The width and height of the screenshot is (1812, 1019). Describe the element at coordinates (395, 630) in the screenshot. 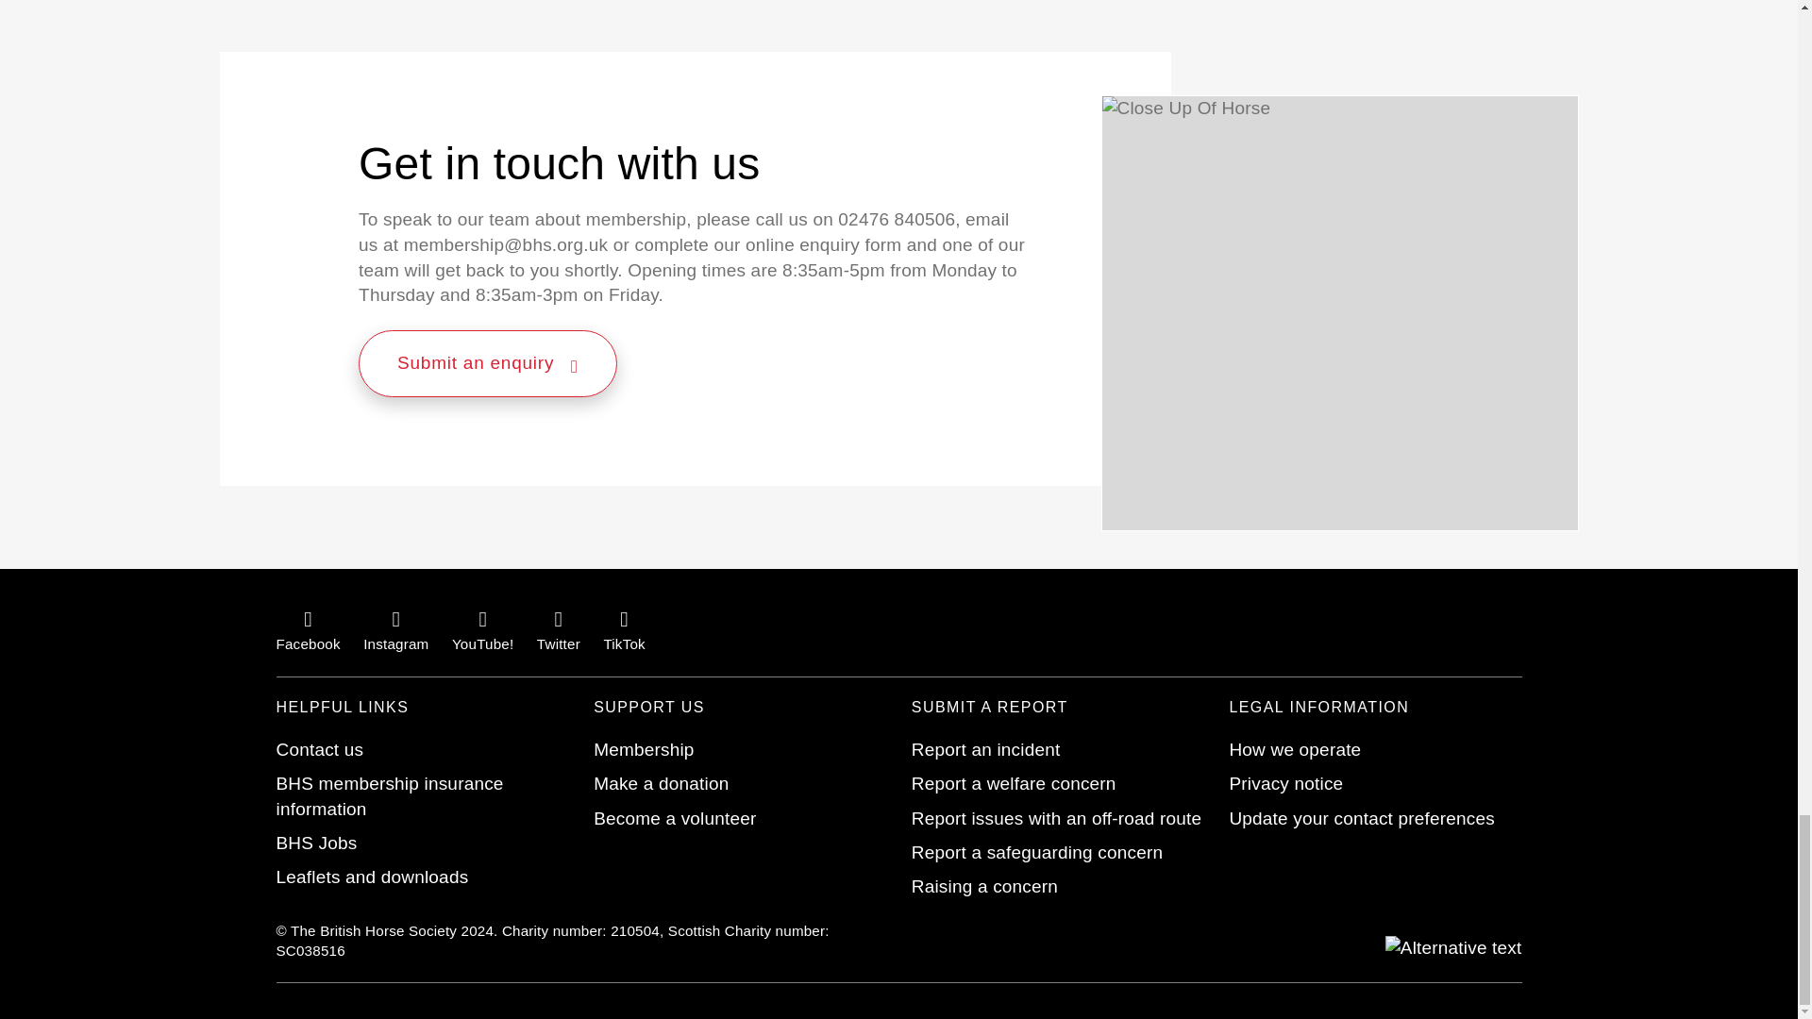

I see `The BHS instagram profile` at that location.